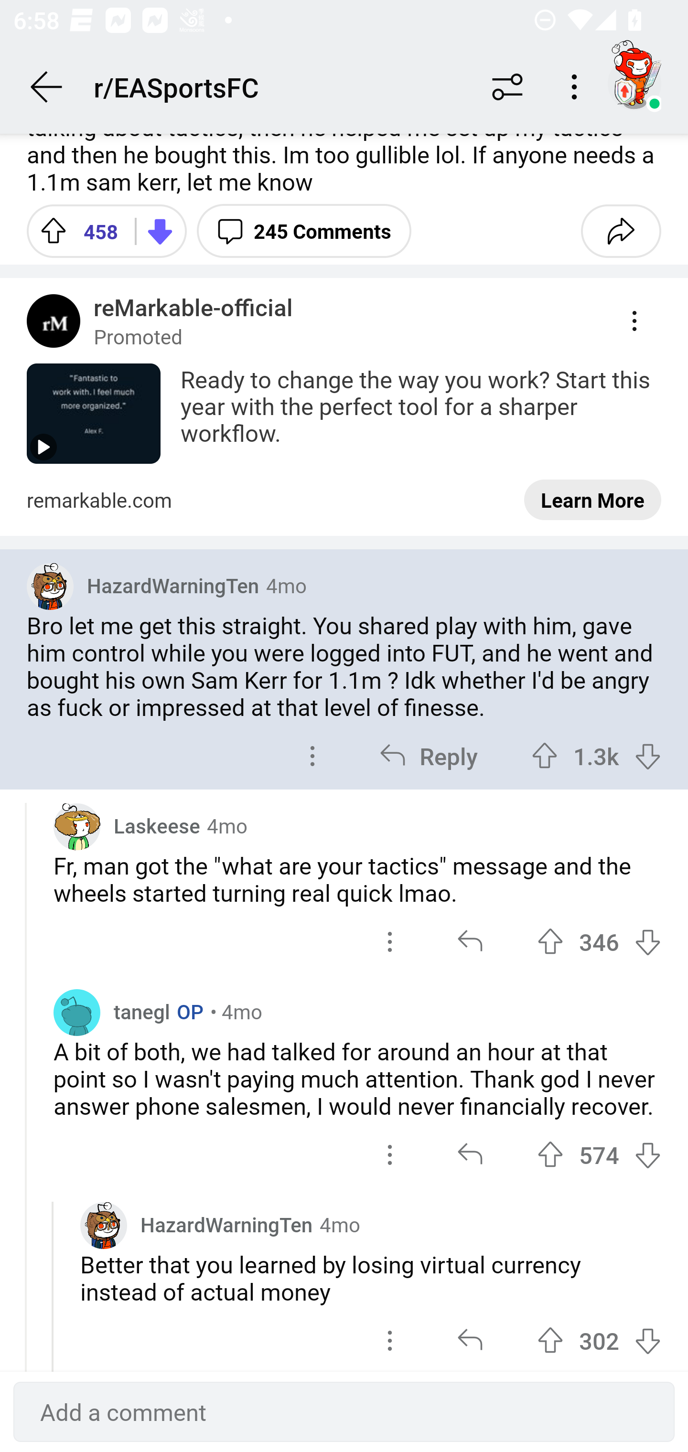 The image size is (688, 1452). Describe the element at coordinates (50, 587) in the screenshot. I see `Custom avatar` at that location.